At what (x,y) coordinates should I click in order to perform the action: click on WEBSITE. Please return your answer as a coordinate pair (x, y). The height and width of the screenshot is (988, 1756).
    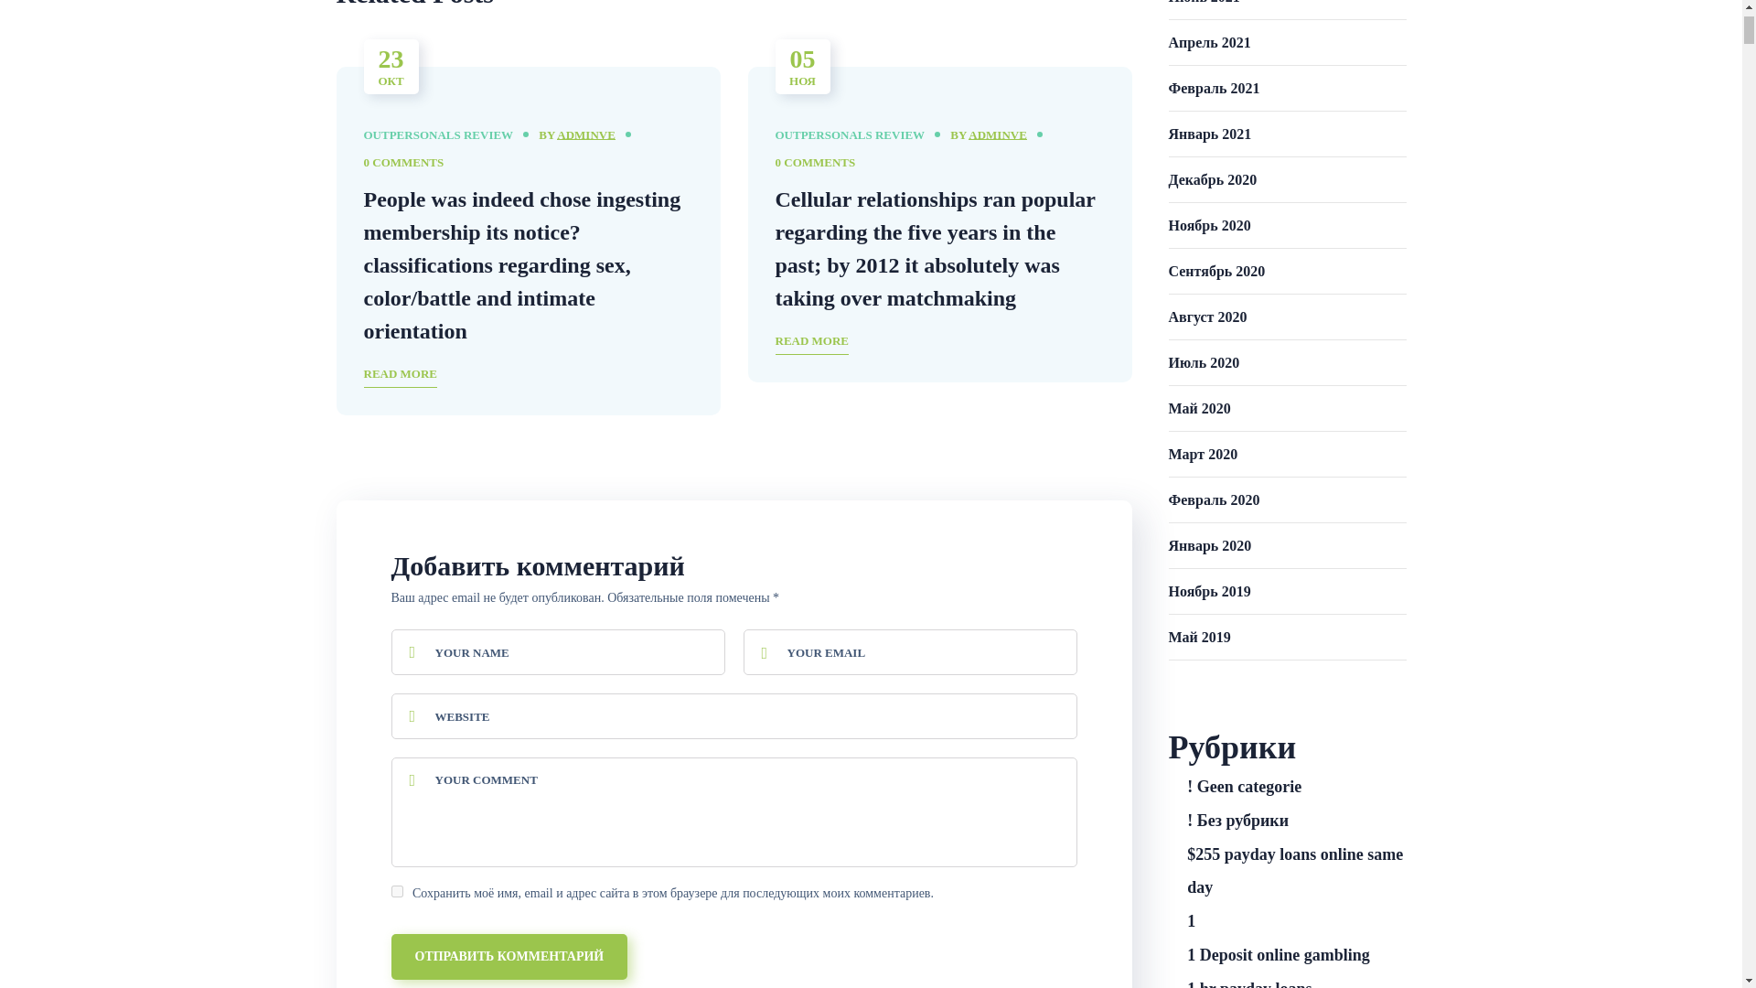
    Looking at the image, I should click on (734, 715).